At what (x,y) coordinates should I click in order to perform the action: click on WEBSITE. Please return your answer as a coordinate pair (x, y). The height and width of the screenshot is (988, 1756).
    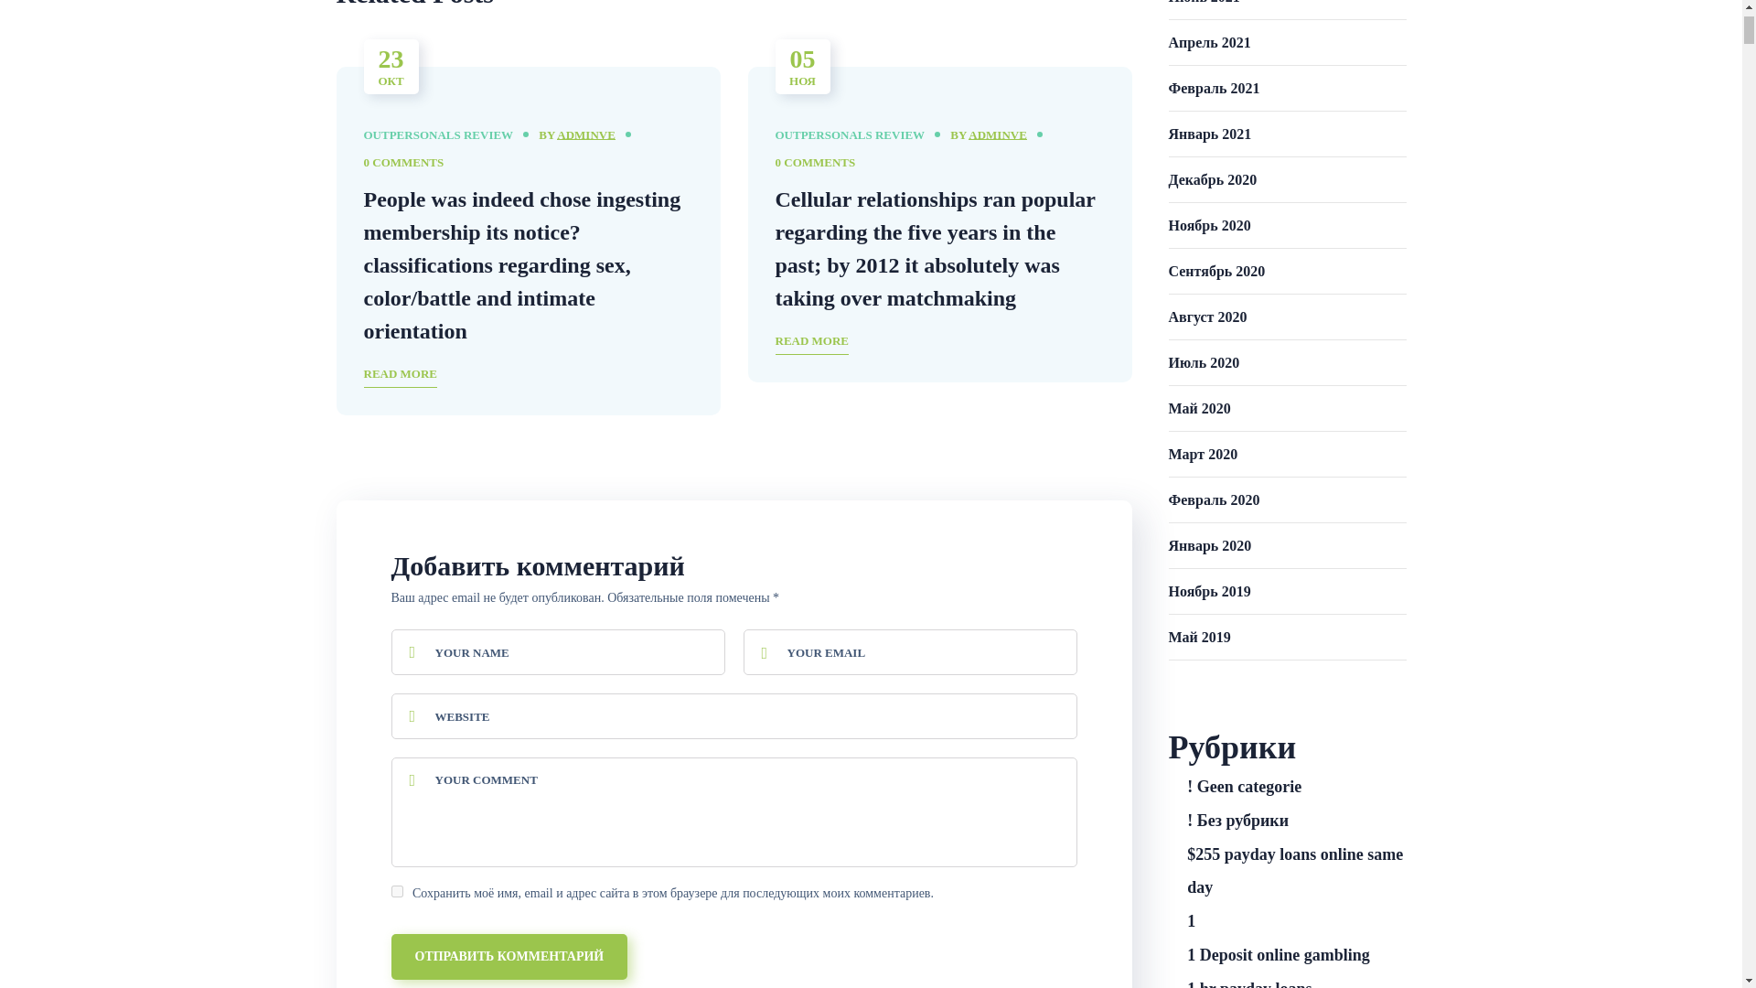
    Looking at the image, I should click on (734, 715).